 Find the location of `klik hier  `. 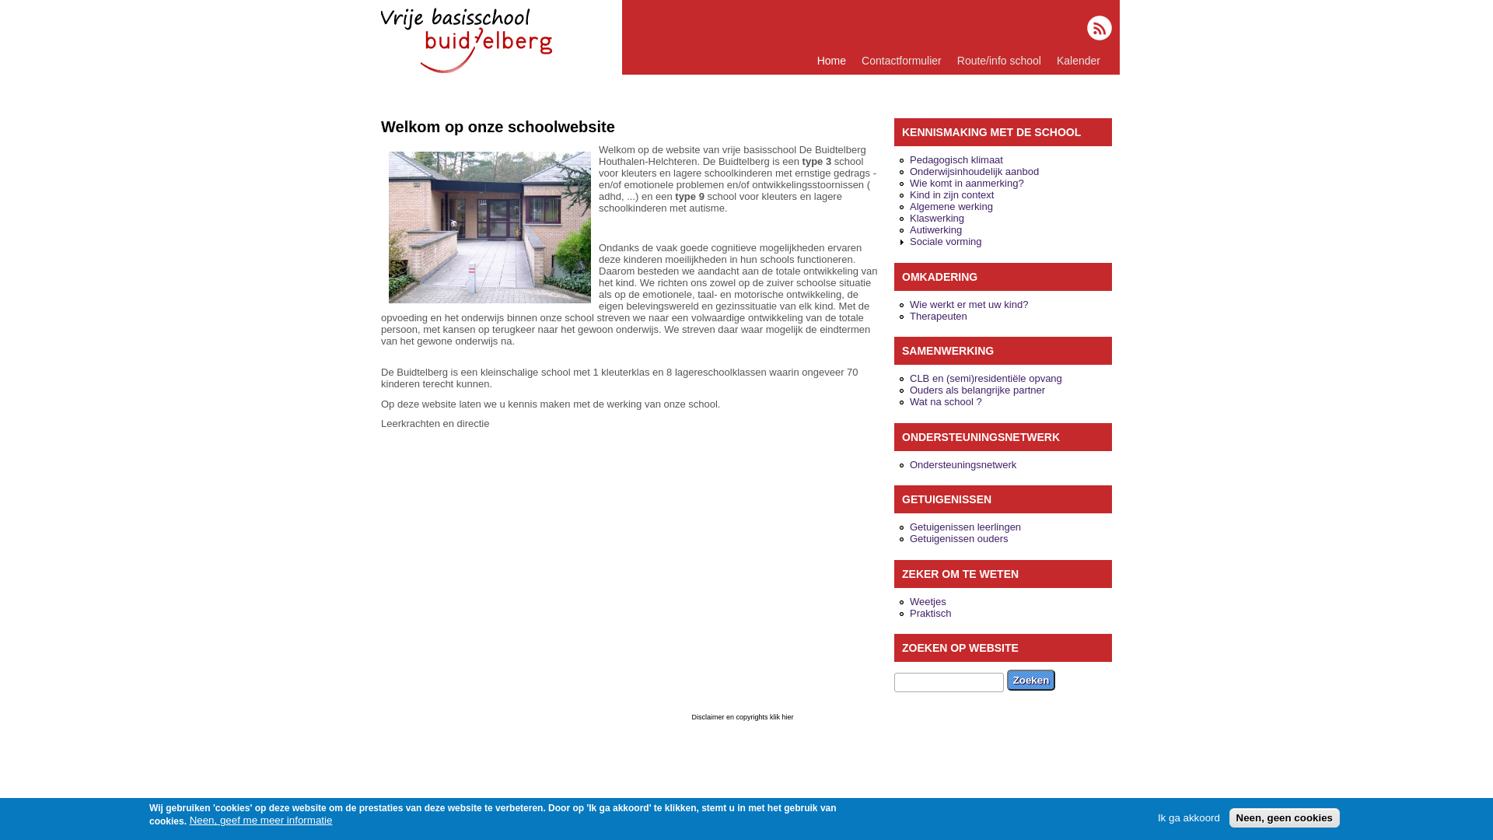

klik hier   is located at coordinates (784, 716).